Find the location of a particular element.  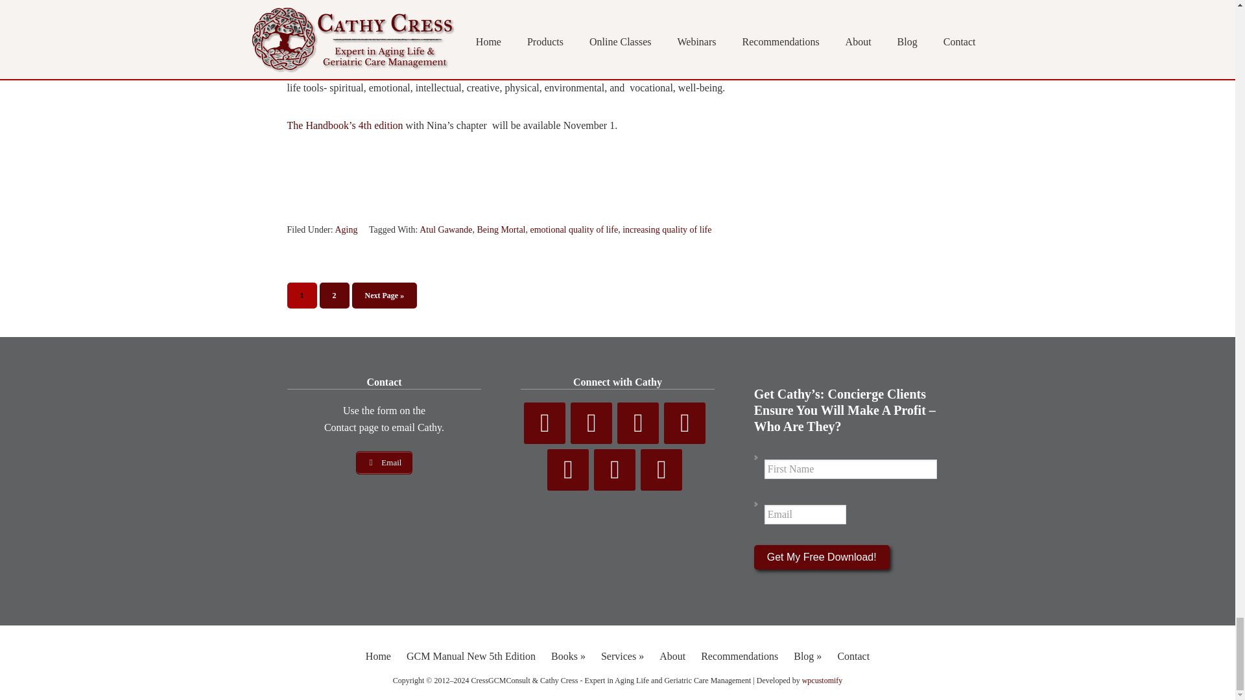

LinkedIn is located at coordinates (568, 470).